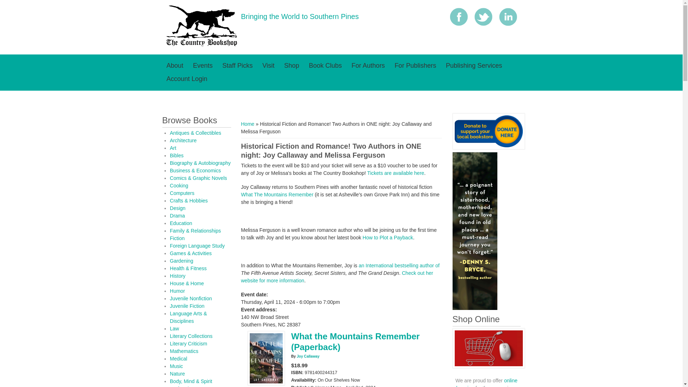 The height and width of the screenshot is (387, 688). I want to click on Shop, so click(292, 66).